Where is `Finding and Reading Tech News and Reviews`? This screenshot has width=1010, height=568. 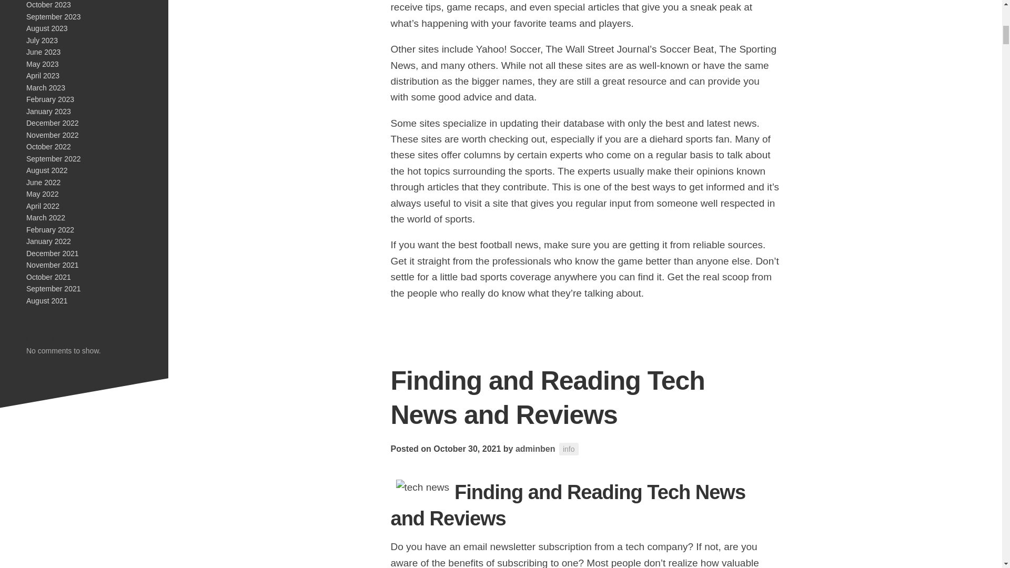
Finding and Reading Tech News and Reviews is located at coordinates (547, 398).